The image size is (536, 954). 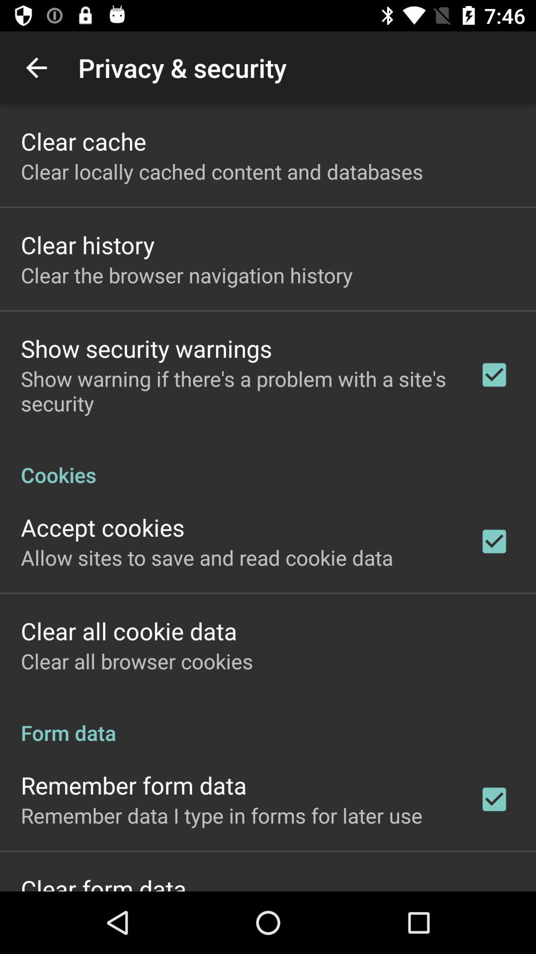 What do you see at coordinates (222, 171) in the screenshot?
I see `open item above clear history app` at bounding box center [222, 171].